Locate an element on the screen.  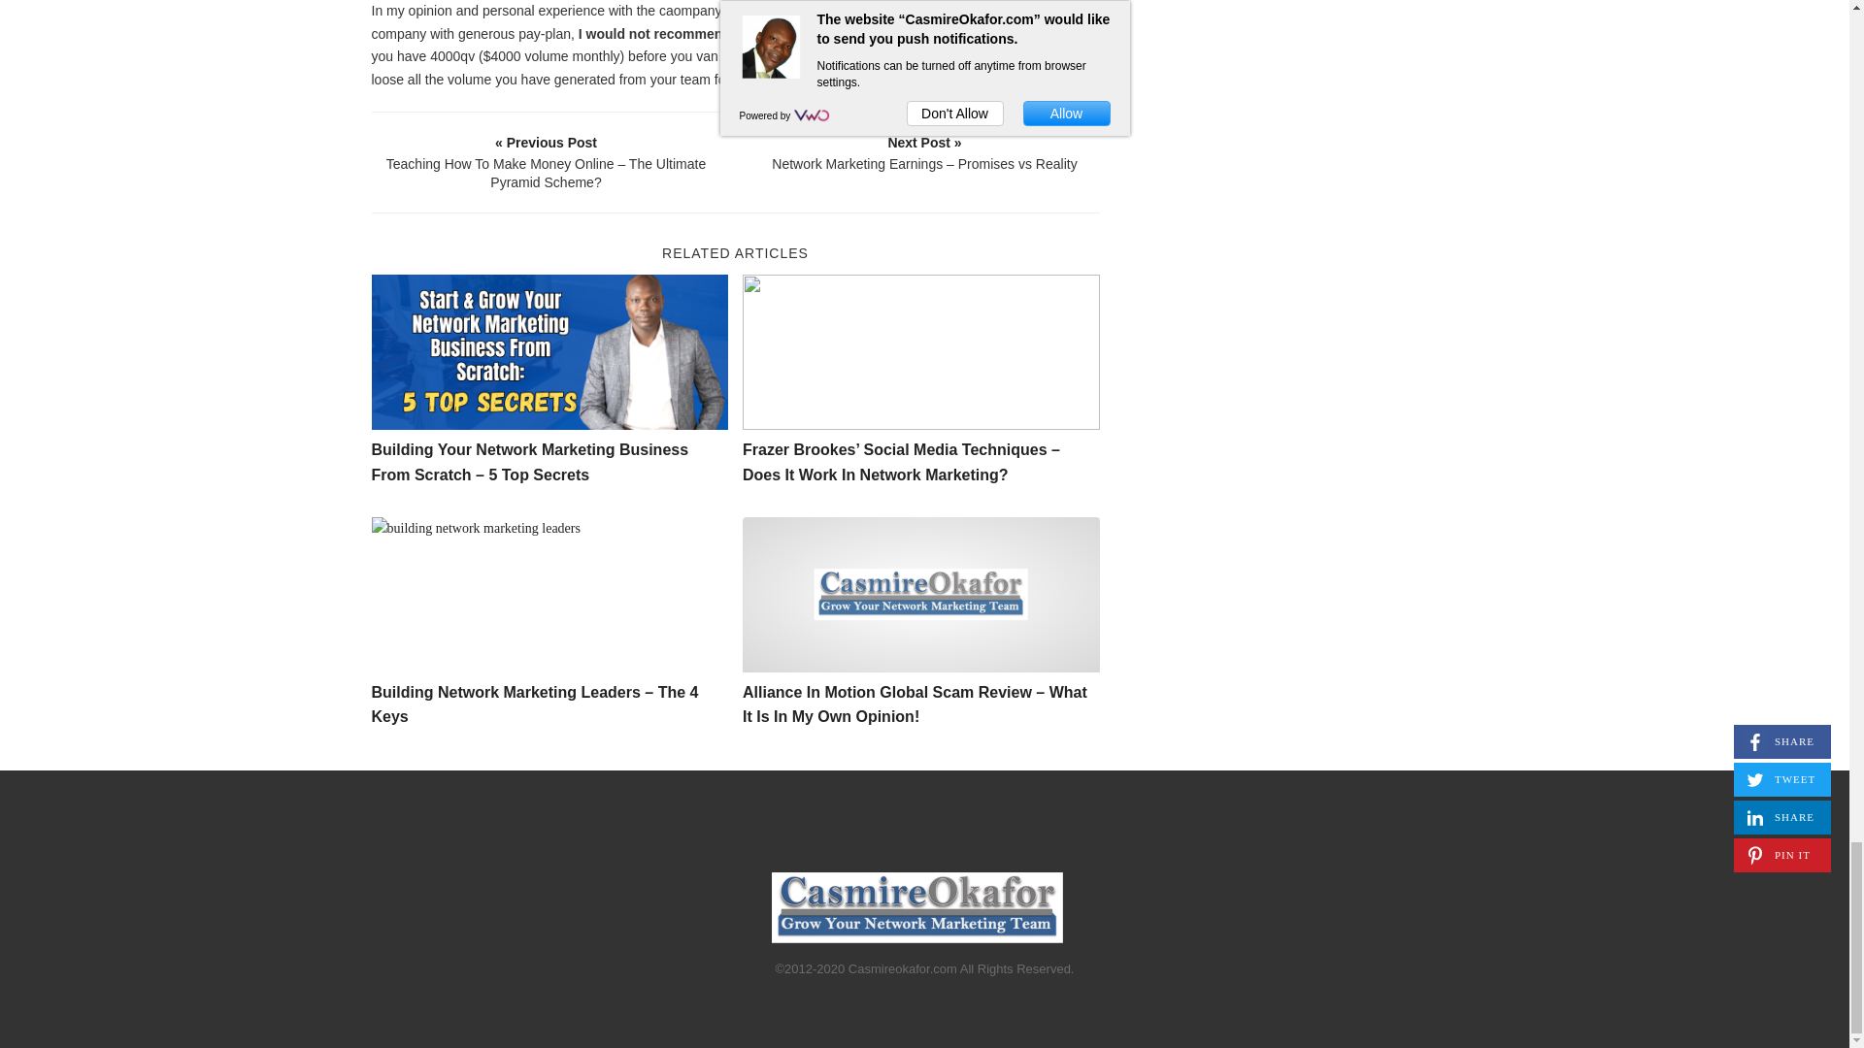
Casmire Okafor - MLM Coach In Nigeria is located at coordinates (916, 907).